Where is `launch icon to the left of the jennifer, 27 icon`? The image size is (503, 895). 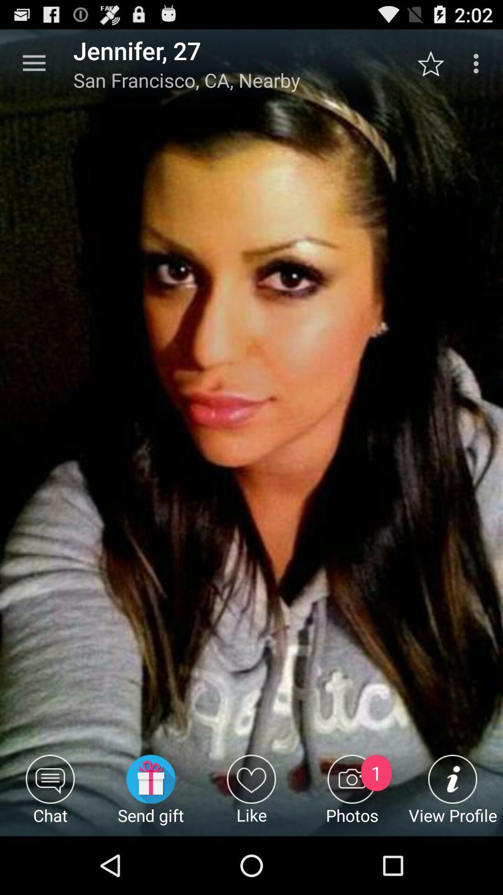
launch icon to the left of the jennifer, 27 icon is located at coordinates (34, 63).